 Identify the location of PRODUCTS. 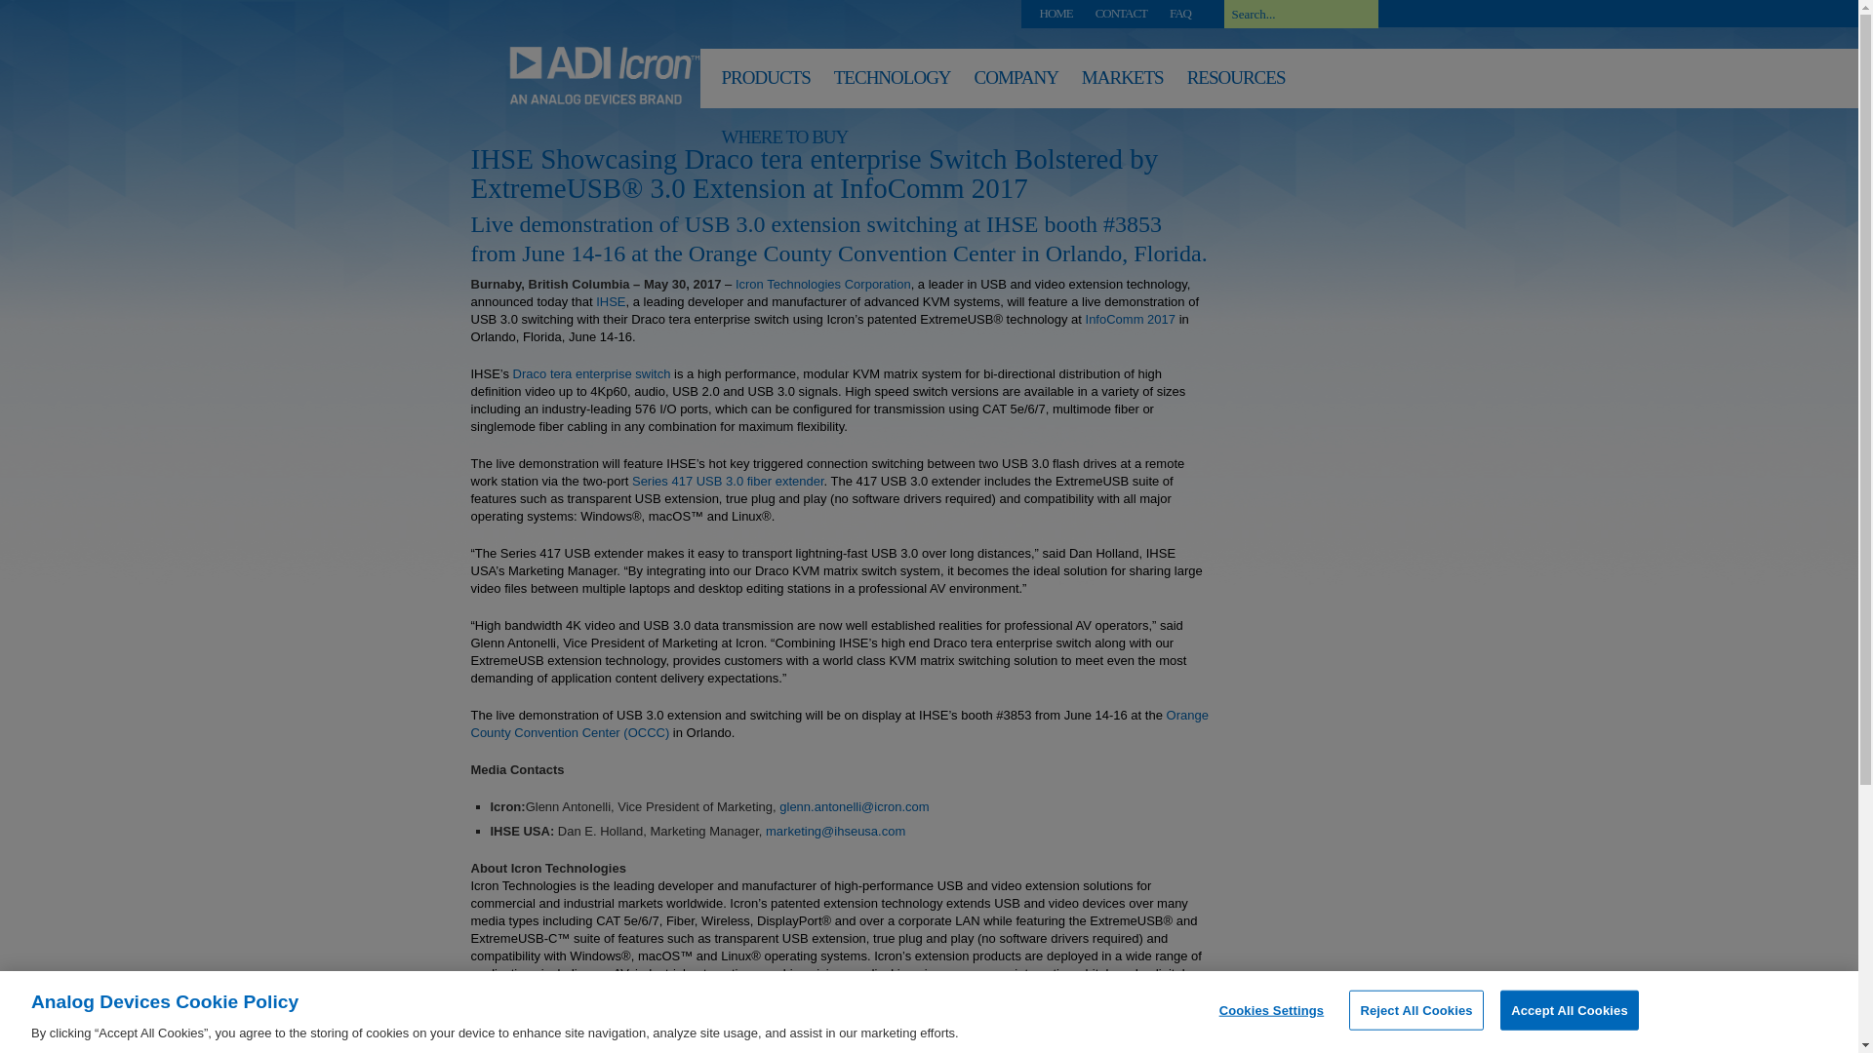
(765, 82).